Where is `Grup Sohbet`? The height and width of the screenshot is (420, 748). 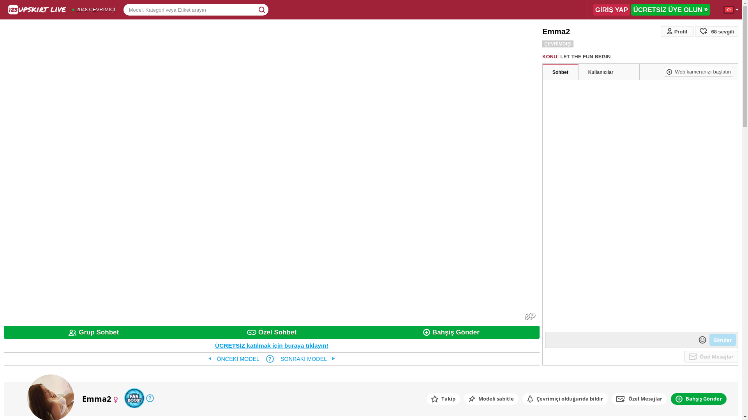 Grup Sohbet is located at coordinates (93, 332).